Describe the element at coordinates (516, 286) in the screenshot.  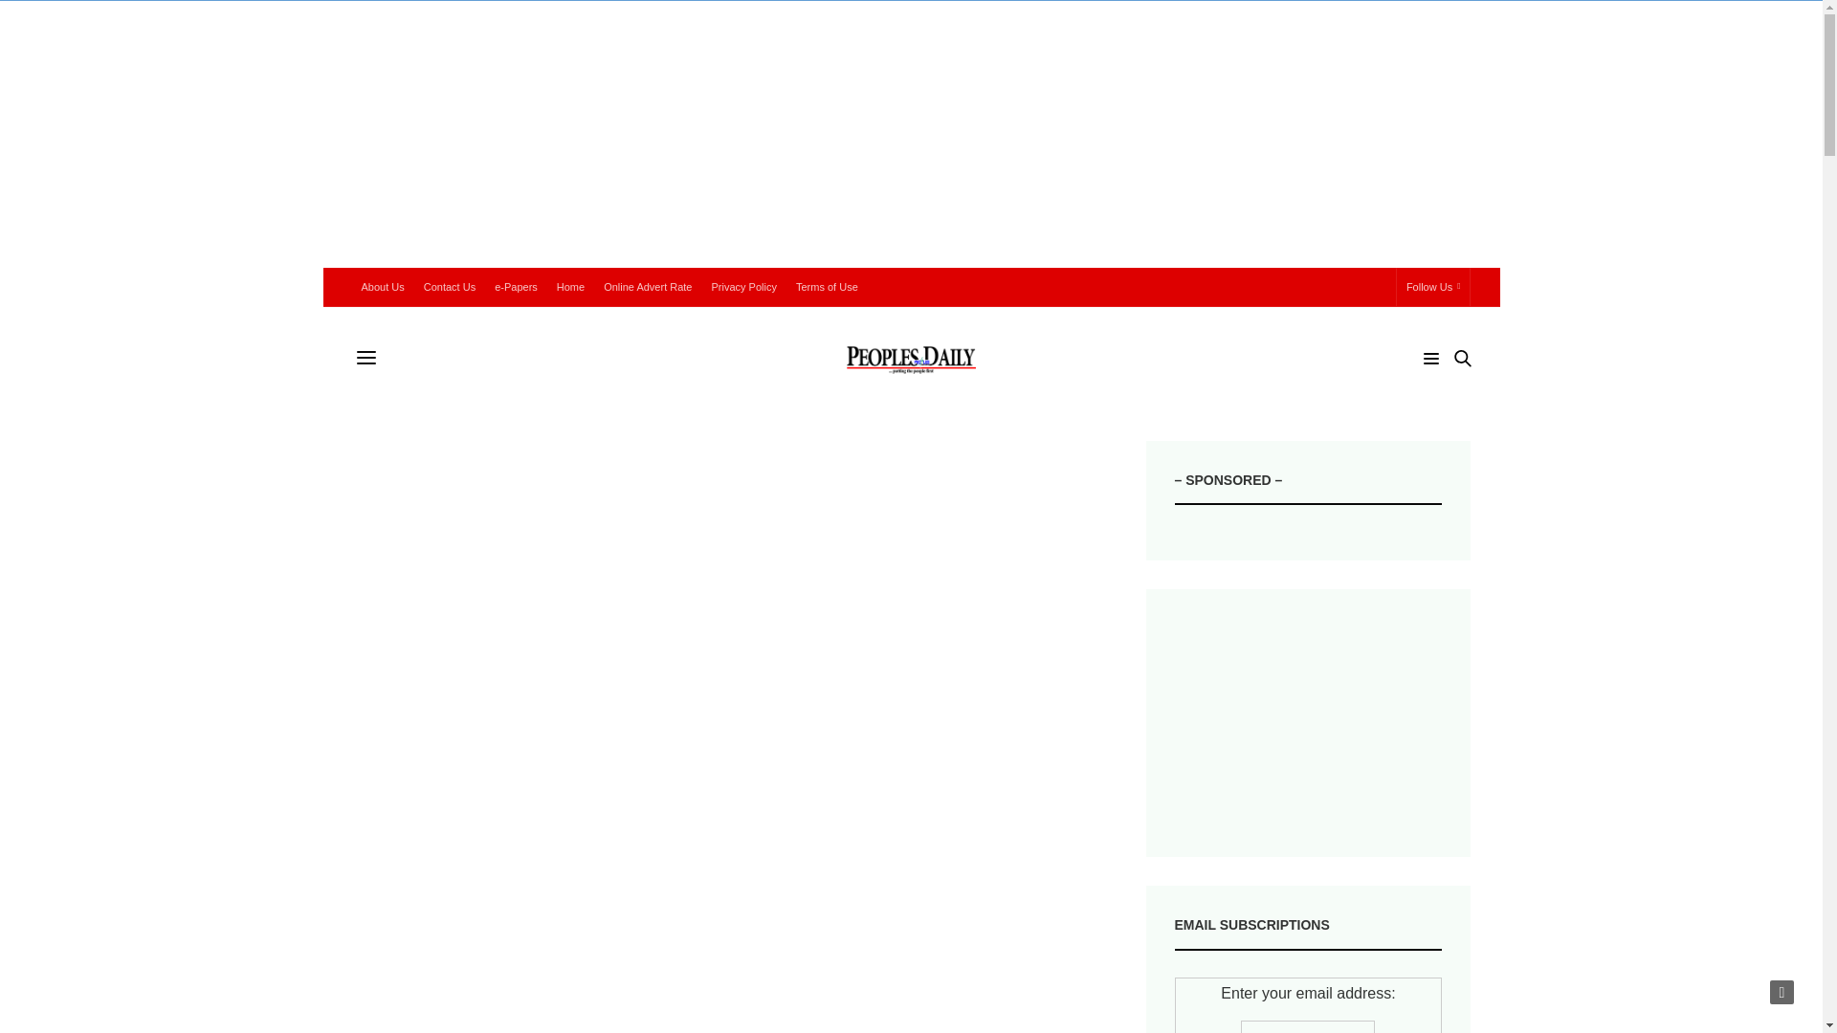
I see `e-Papers` at that location.